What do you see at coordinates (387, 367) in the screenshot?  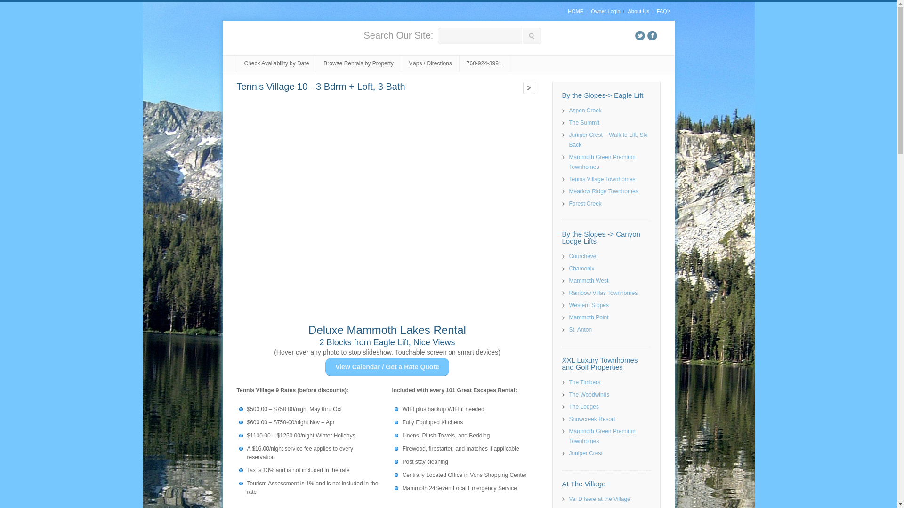 I see `View Calendar / Get a Rate Quote` at bounding box center [387, 367].